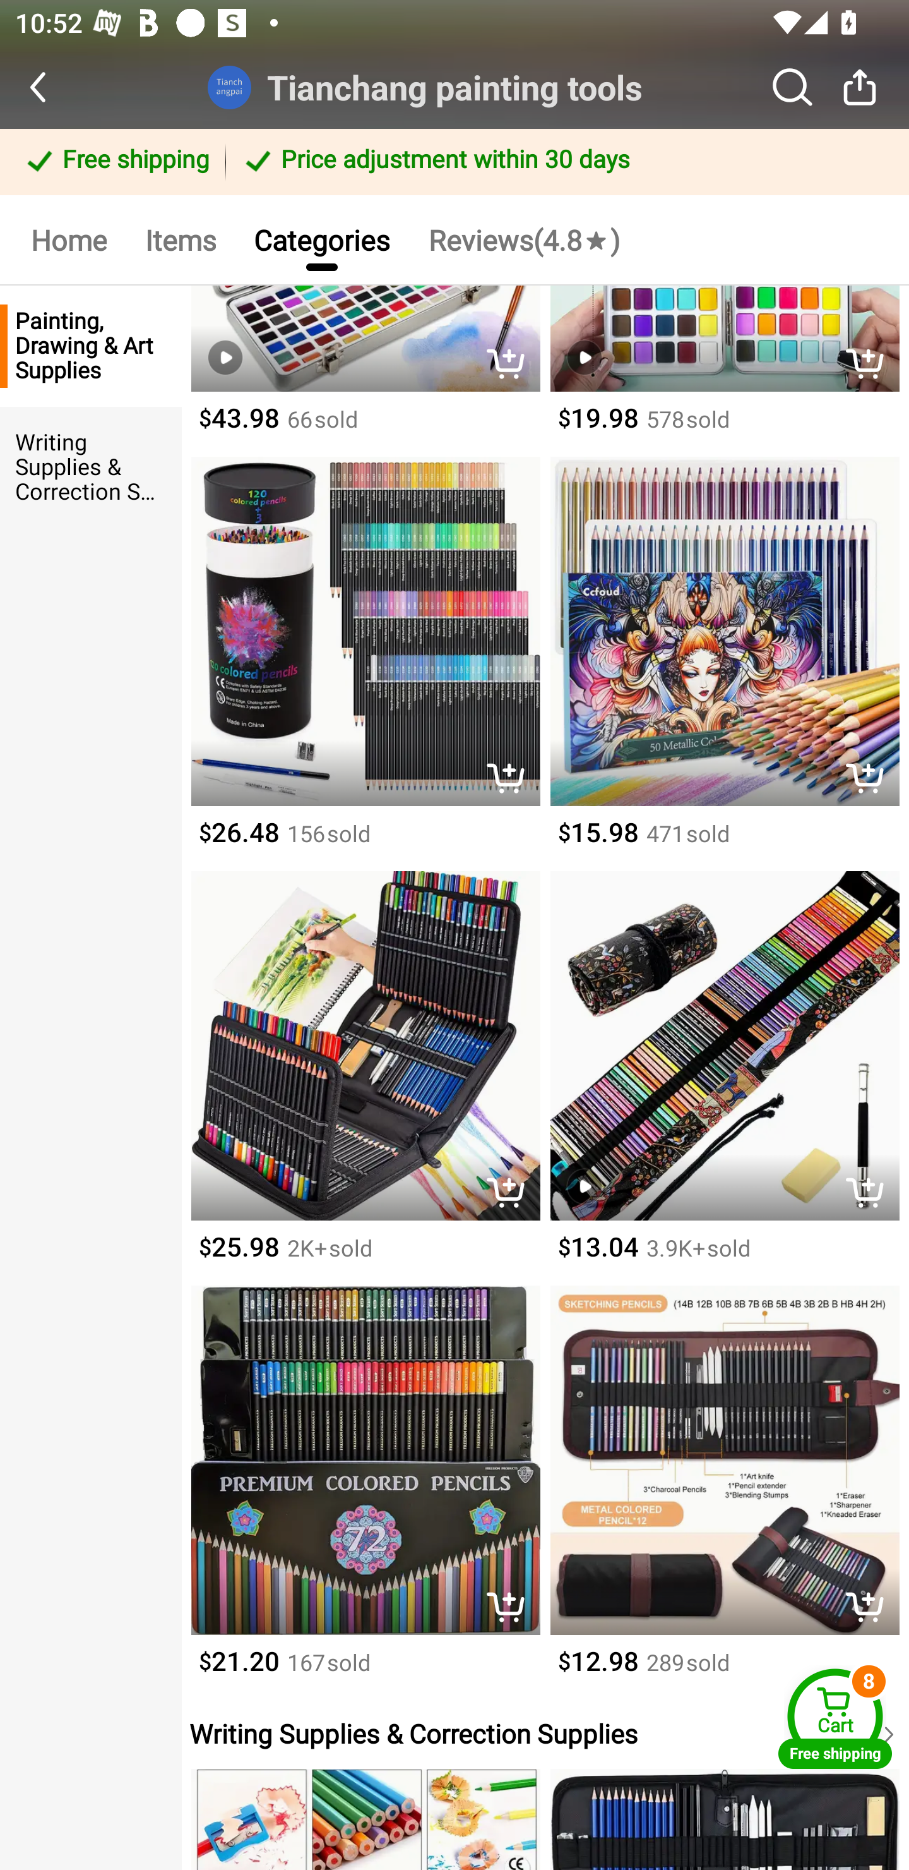 The height and width of the screenshot is (1870, 909). I want to click on delete $43.98 66￼sold, so click(365, 371).